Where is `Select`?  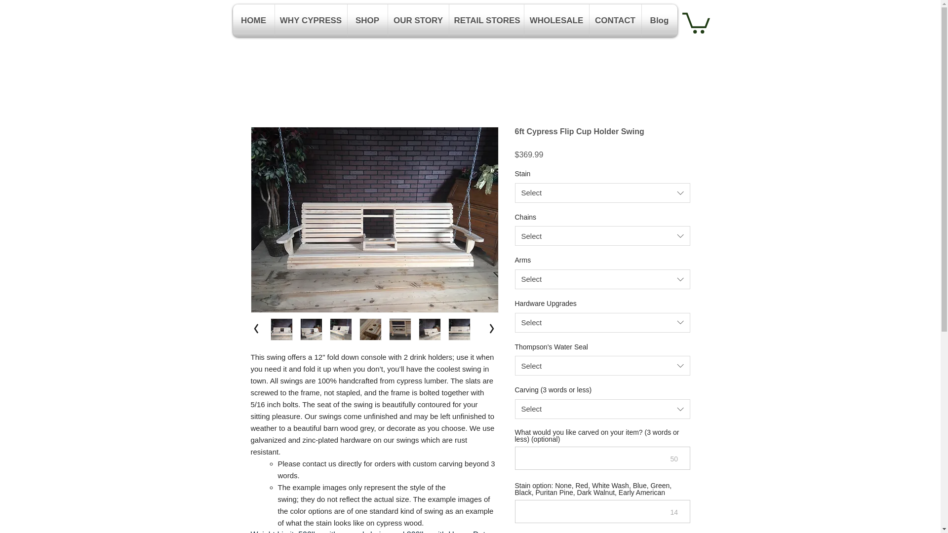 Select is located at coordinates (602, 322).